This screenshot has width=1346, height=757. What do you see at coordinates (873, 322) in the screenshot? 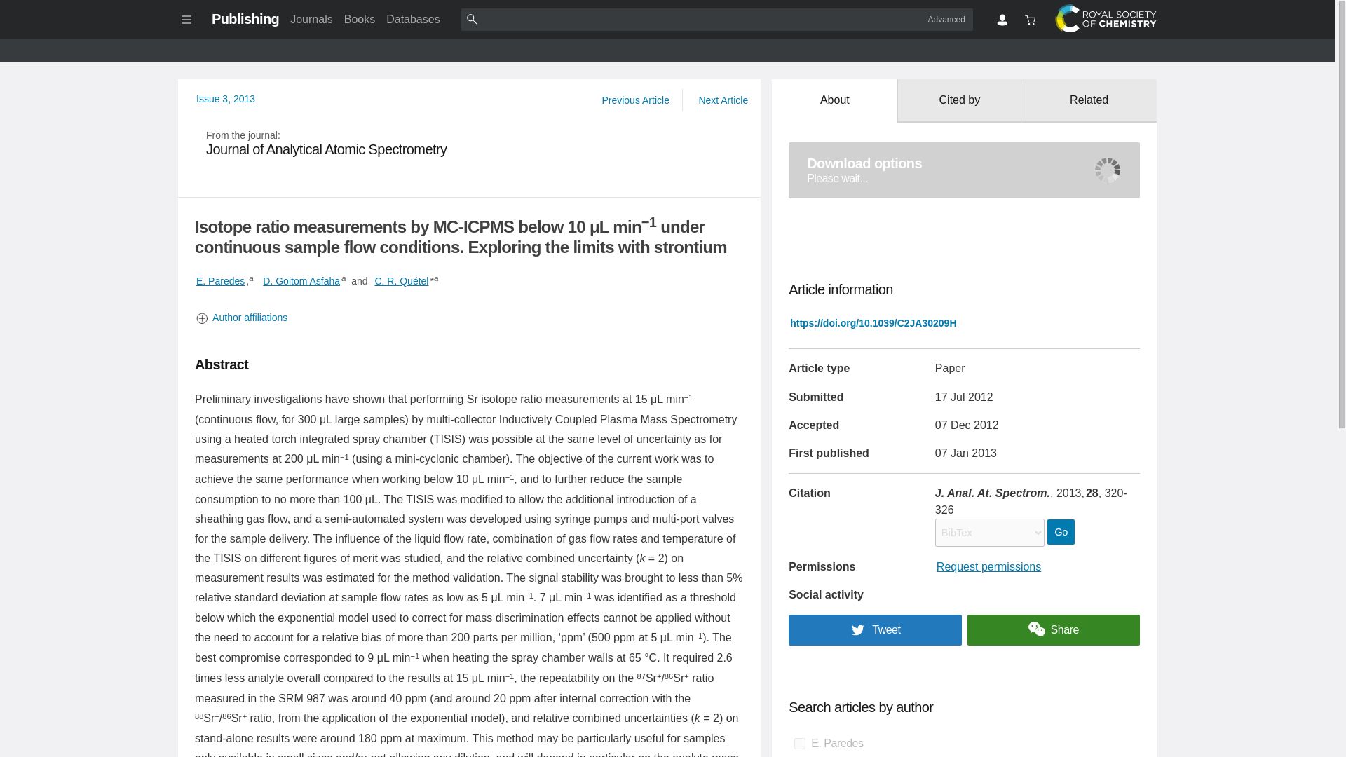
I see `Related` at bounding box center [873, 322].